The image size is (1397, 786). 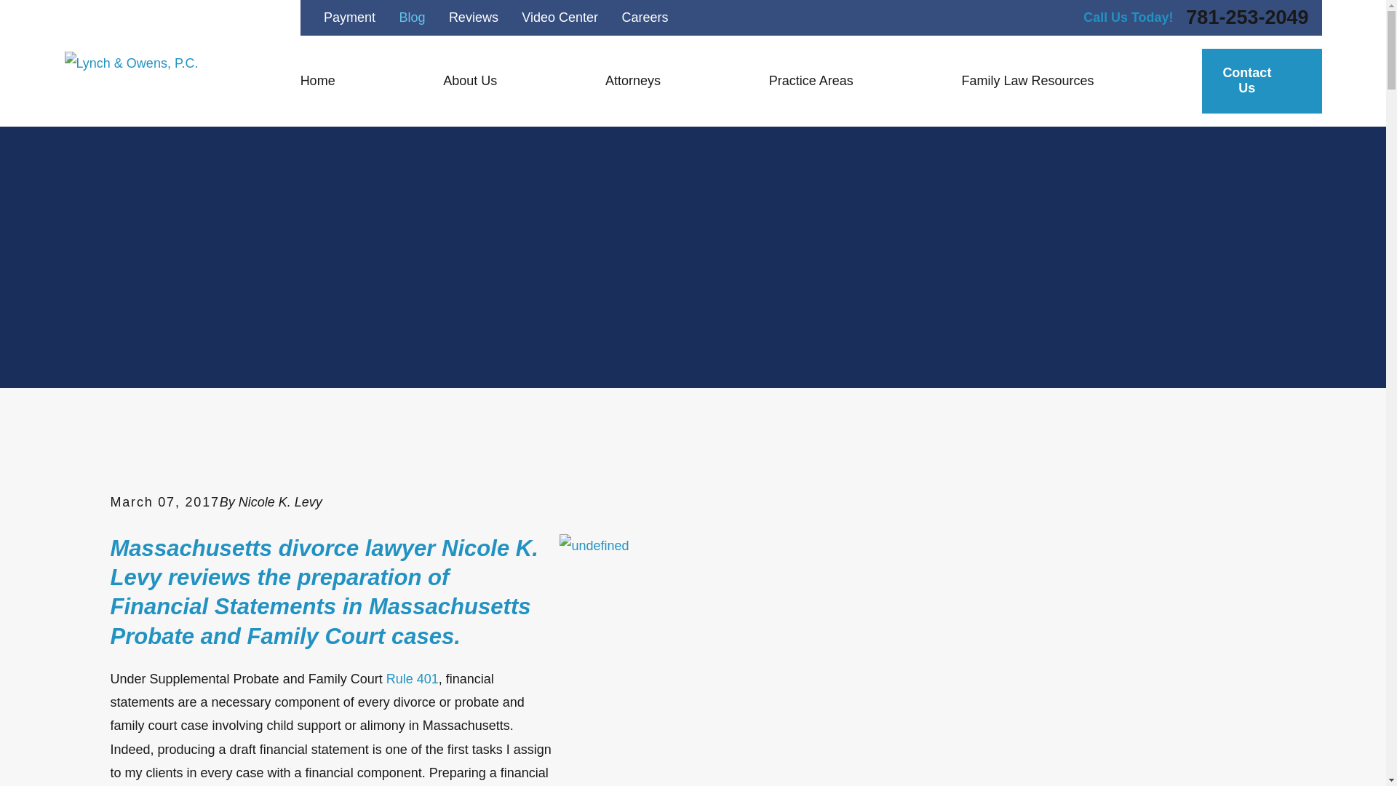 What do you see at coordinates (411, 17) in the screenshot?
I see `Blog` at bounding box center [411, 17].